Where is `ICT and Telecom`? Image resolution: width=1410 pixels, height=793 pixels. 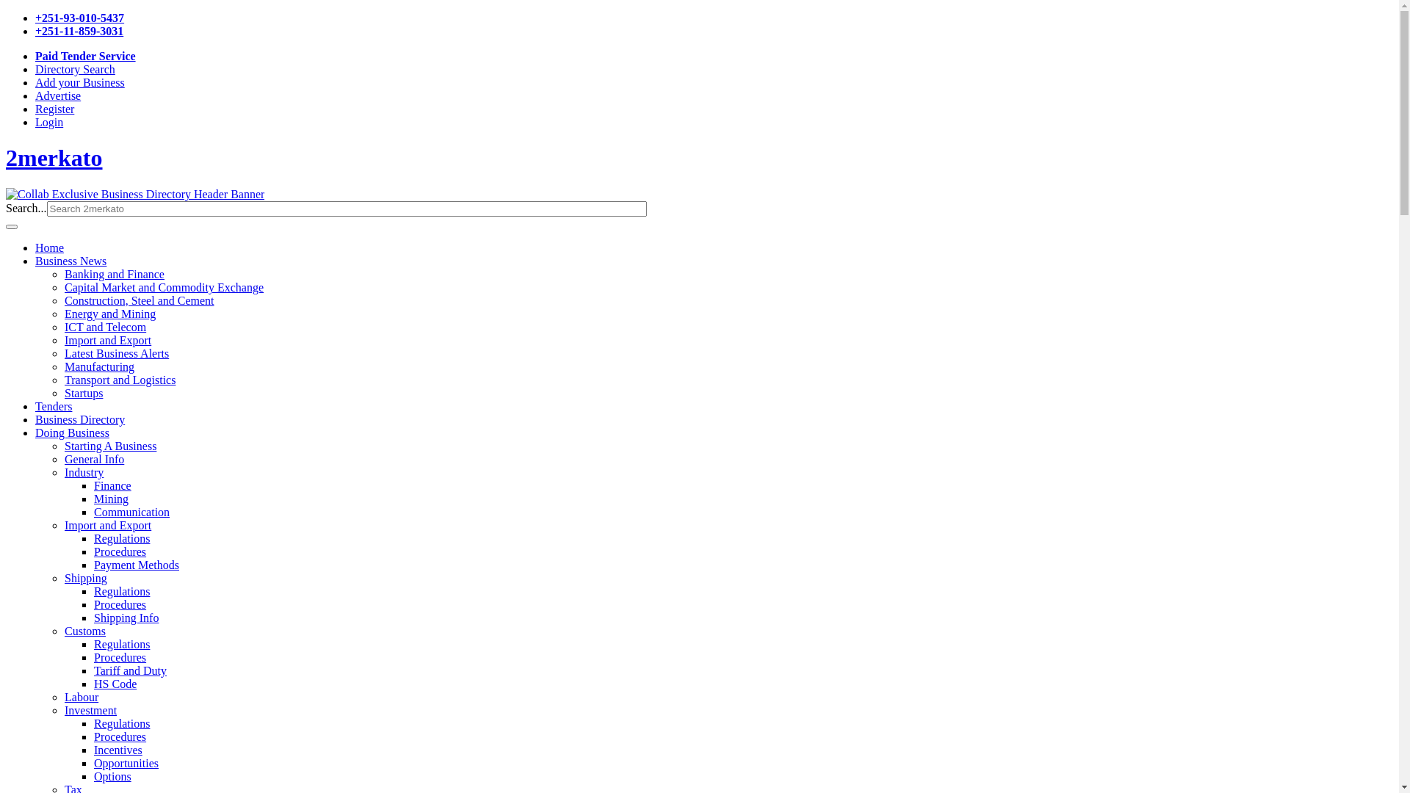
ICT and Telecom is located at coordinates (106, 327).